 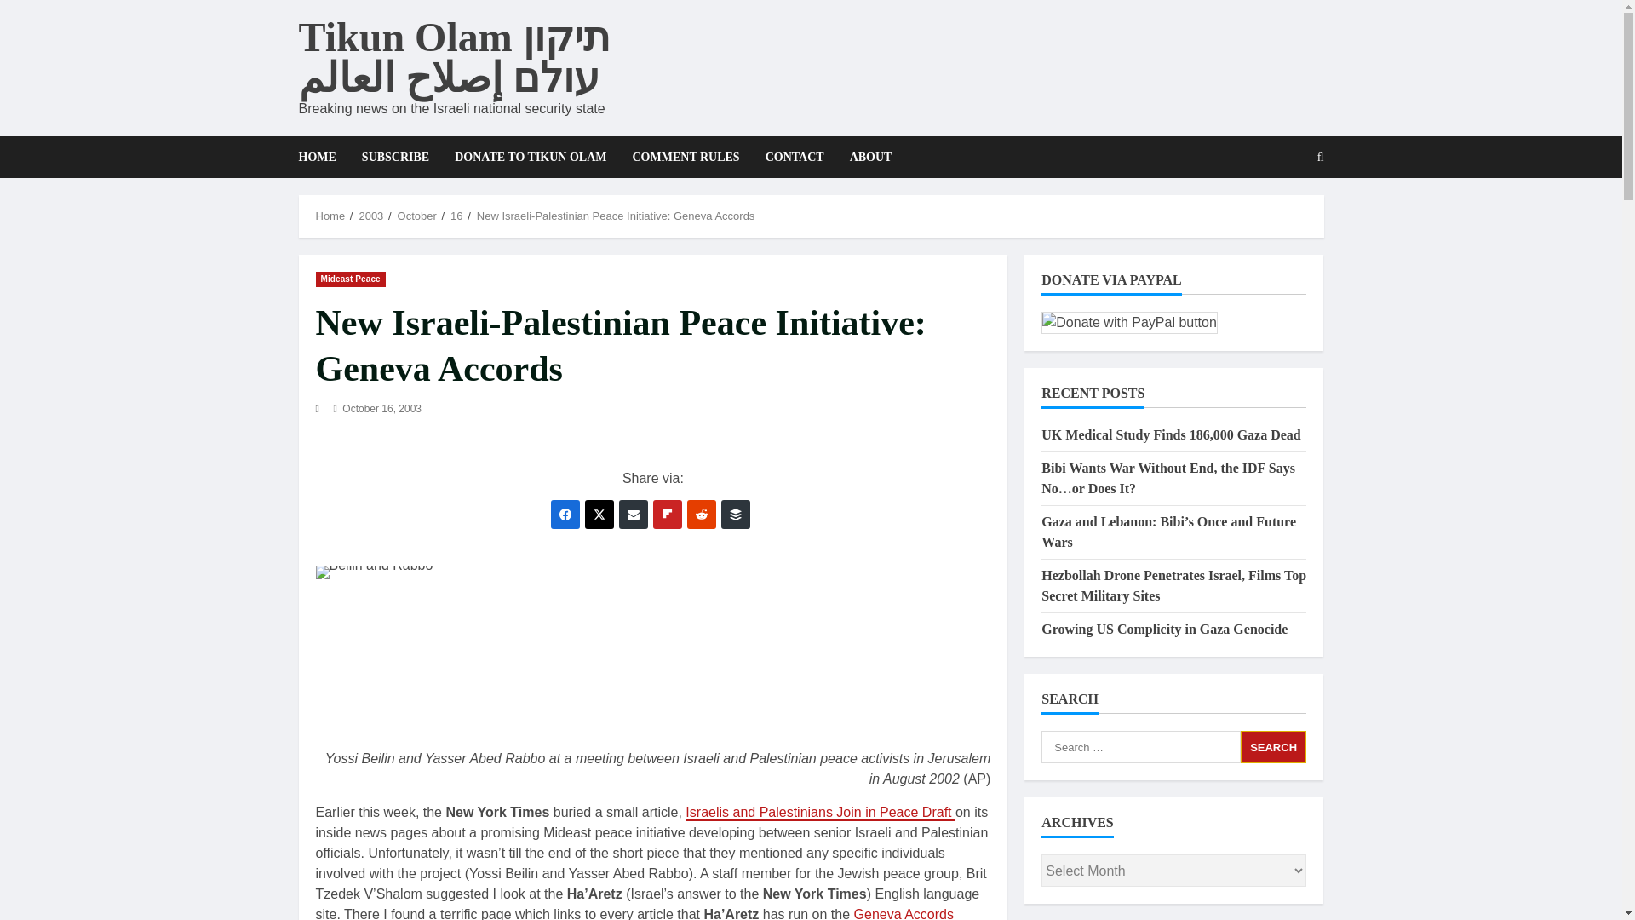 What do you see at coordinates (1274, 746) in the screenshot?
I see `Search` at bounding box center [1274, 746].